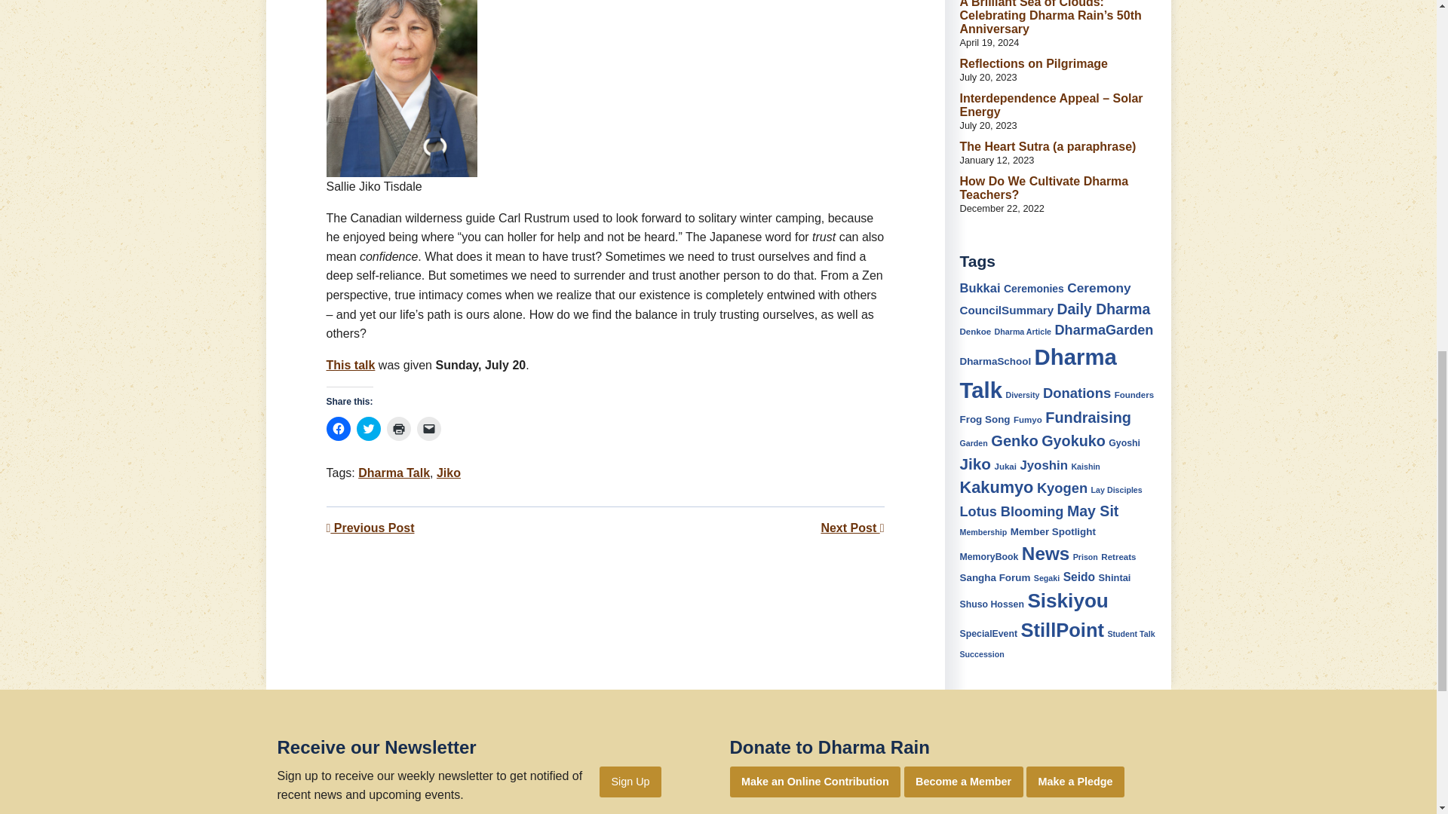 The height and width of the screenshot is (814, 1448). What do you see at coordinates (398, 428) in the screenshot?
I see `Click to print` at bounding box center [398, 428].